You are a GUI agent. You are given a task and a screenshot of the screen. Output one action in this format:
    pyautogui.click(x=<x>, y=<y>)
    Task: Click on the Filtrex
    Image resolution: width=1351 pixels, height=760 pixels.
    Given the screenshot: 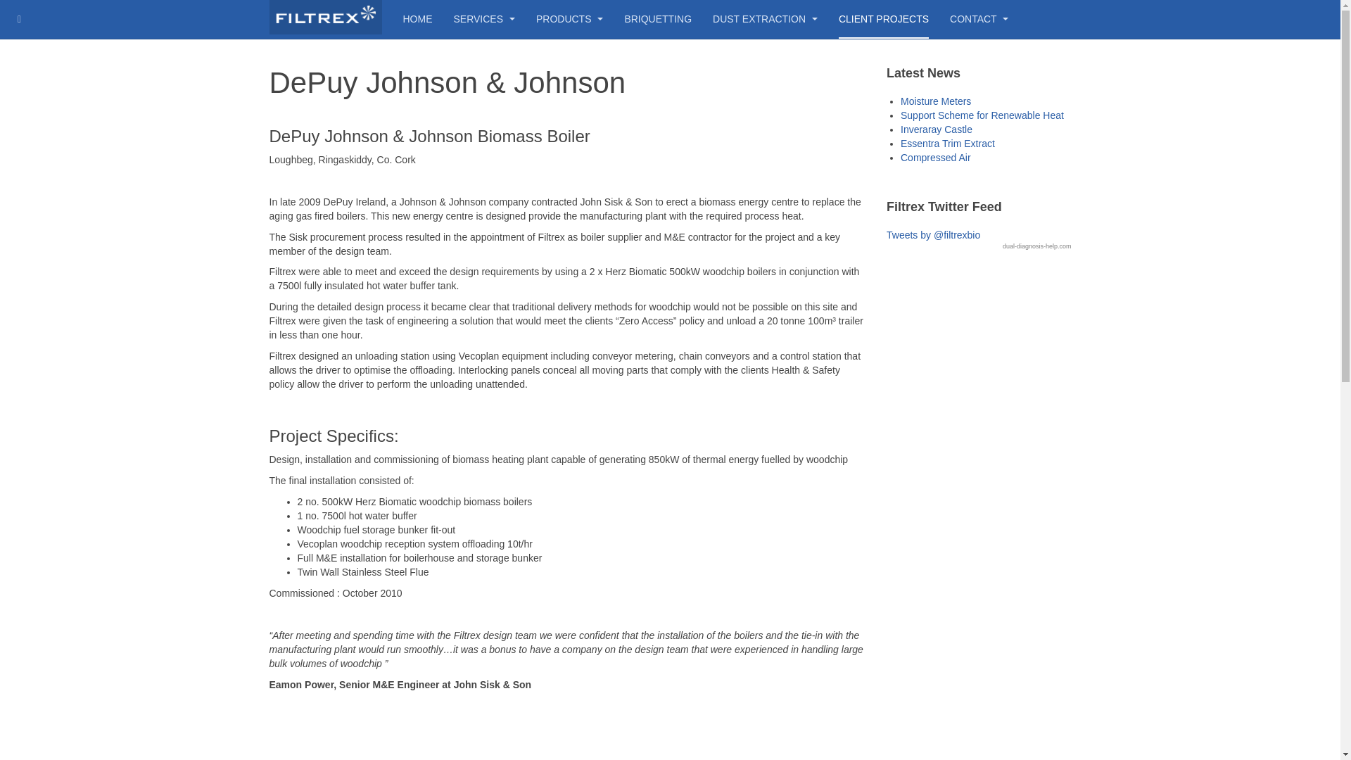 What is the action you would take?
    pyautogui.click(x=325, y=17)
    